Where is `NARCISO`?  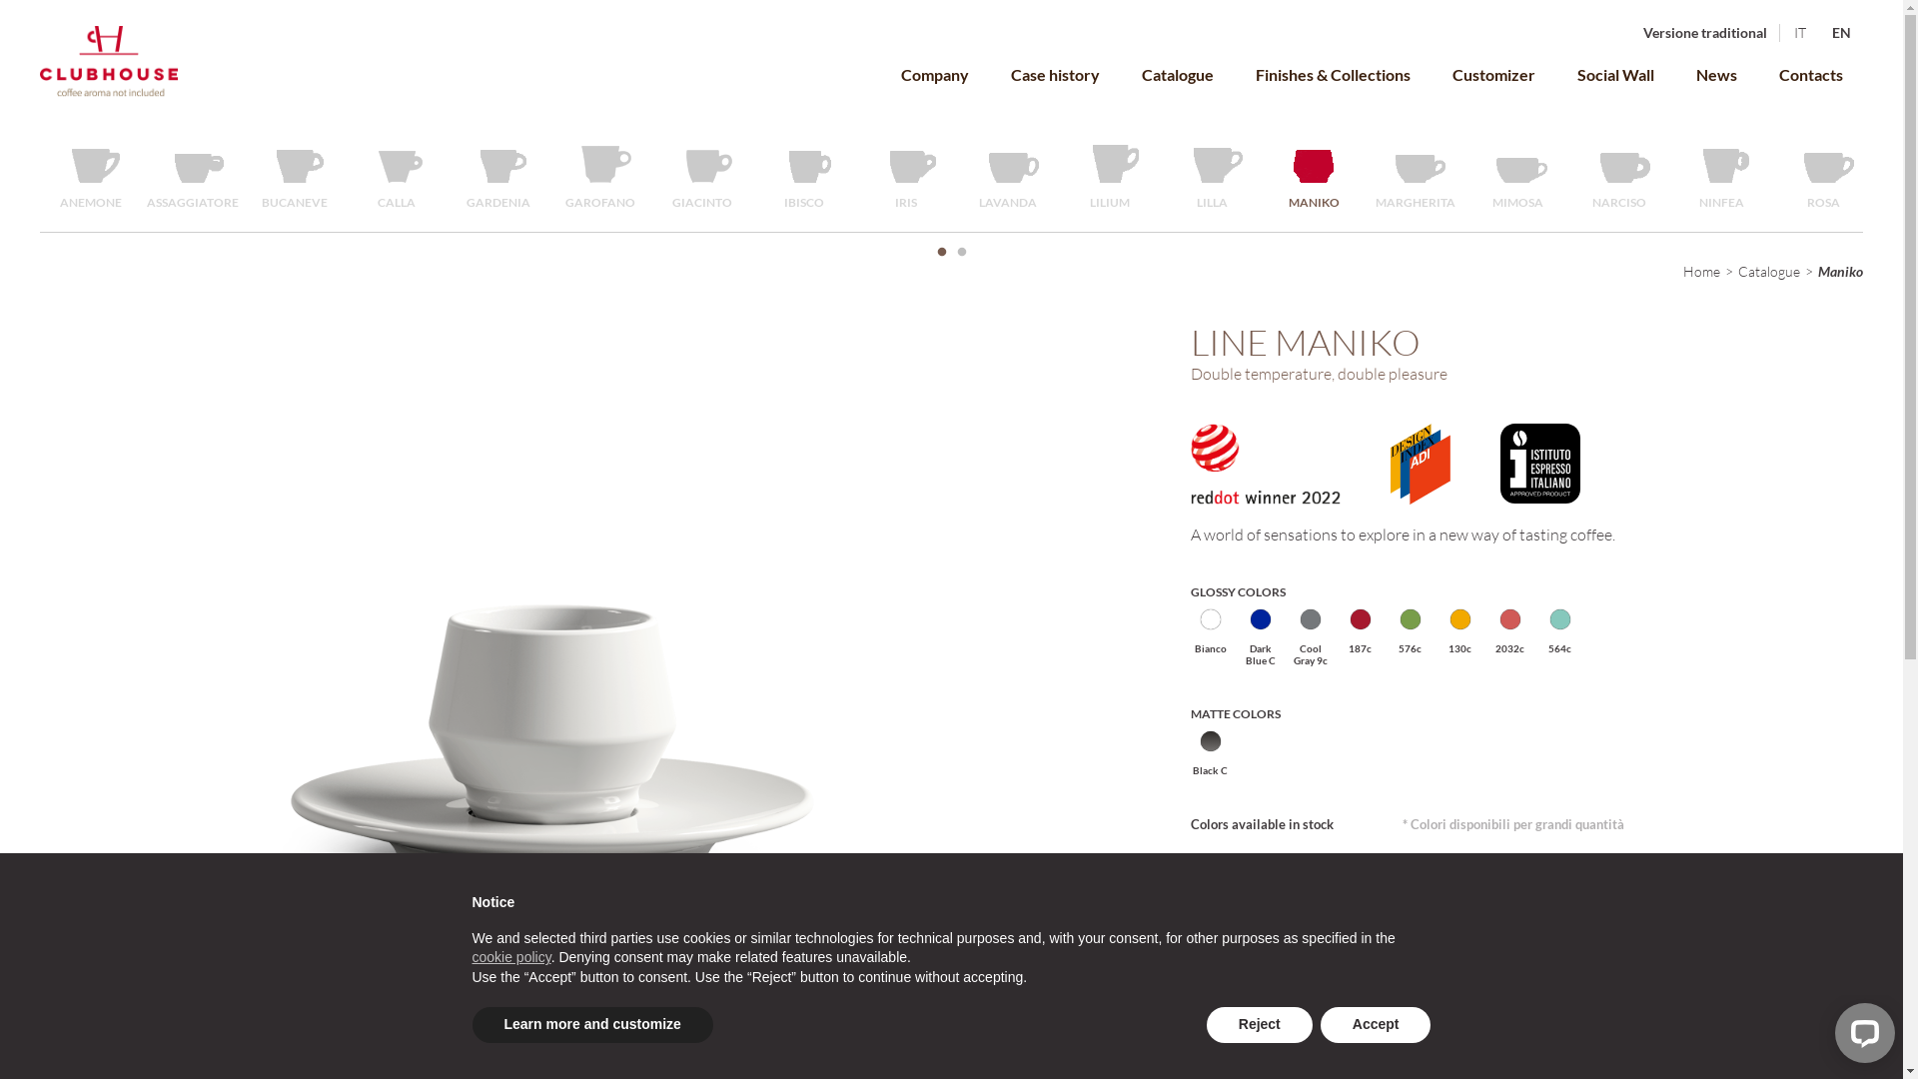
NARCISO is located at coordinates (1619, 173).